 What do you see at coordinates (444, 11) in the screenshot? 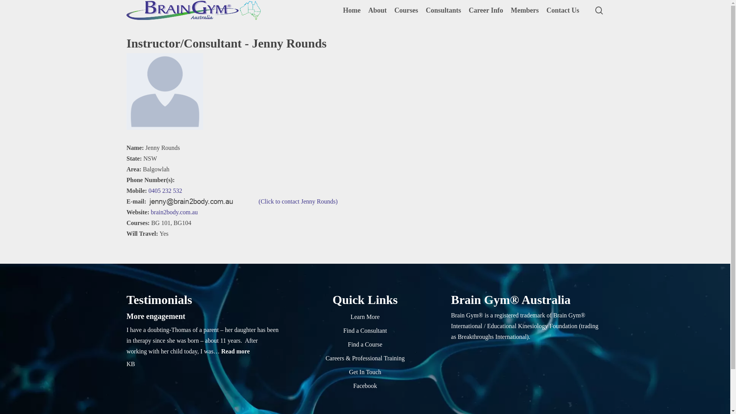
I see `Consultants` at bounding box center [444, 11].